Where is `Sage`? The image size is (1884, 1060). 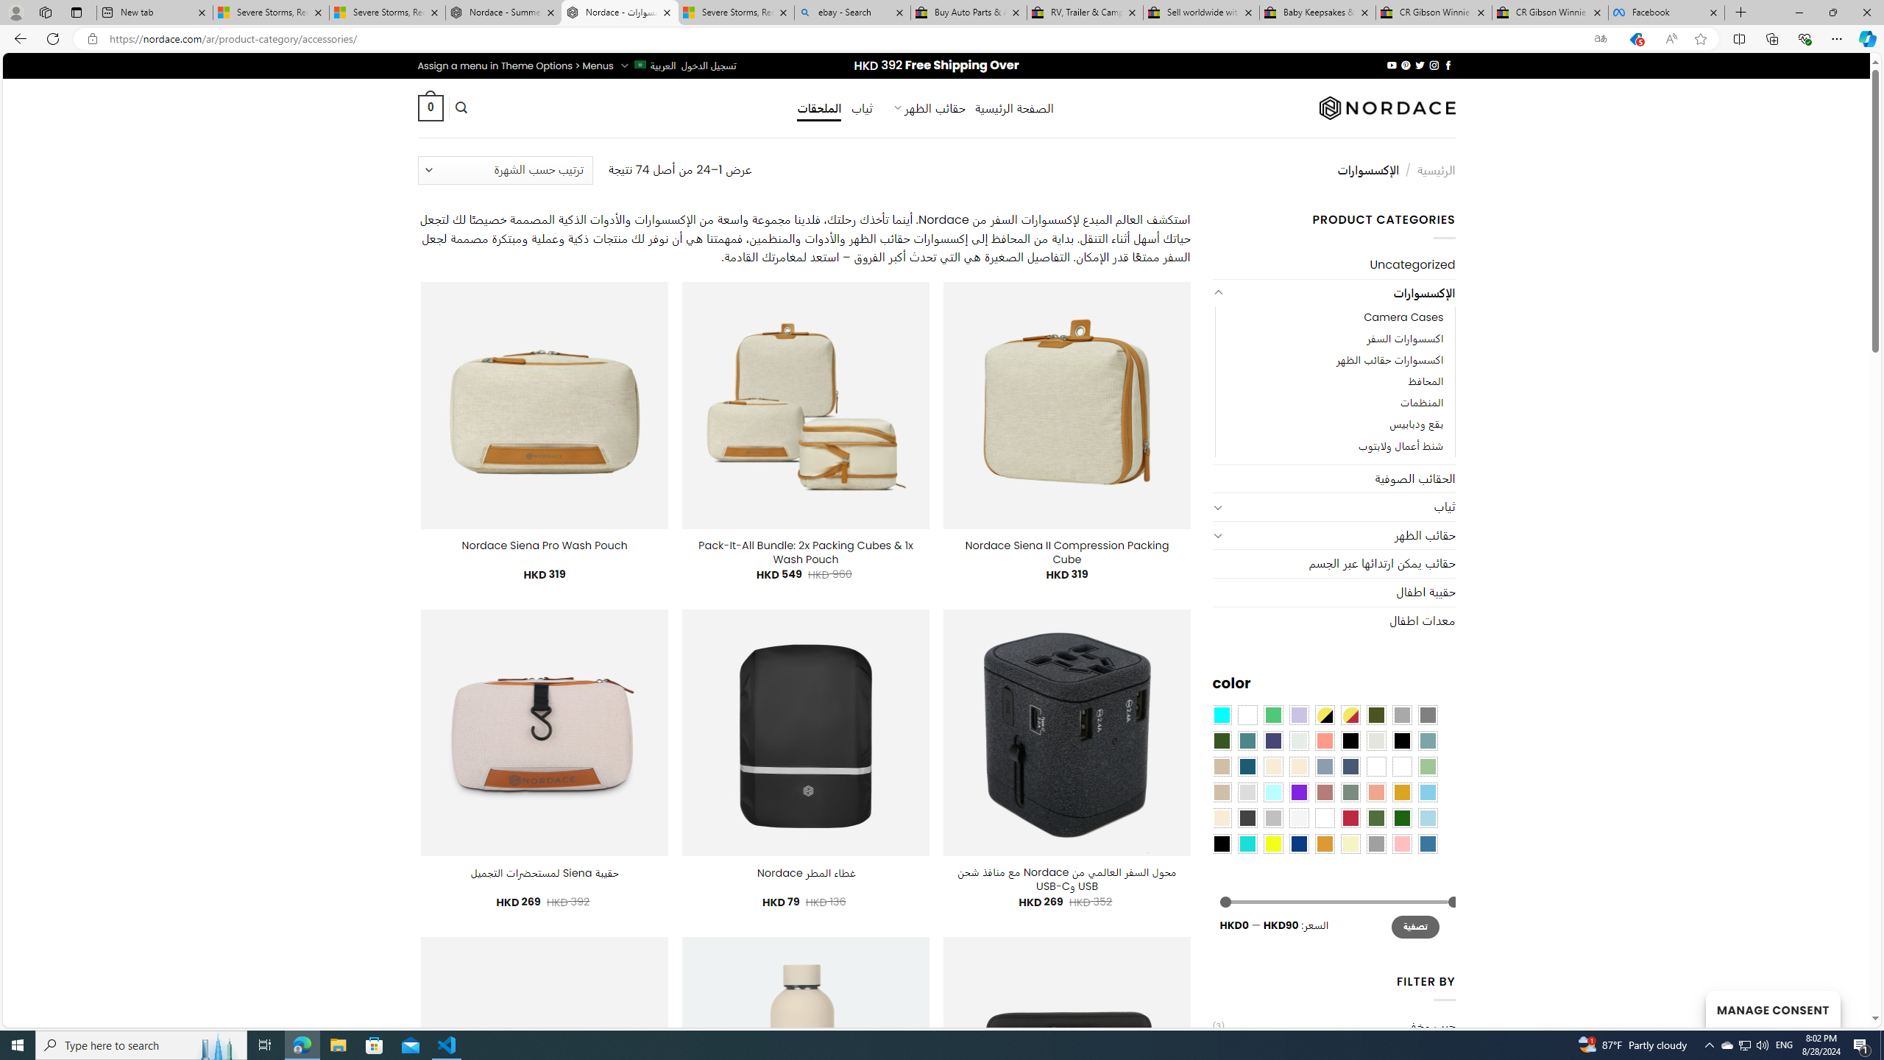
Sage is located at coordinates (1350, 791).